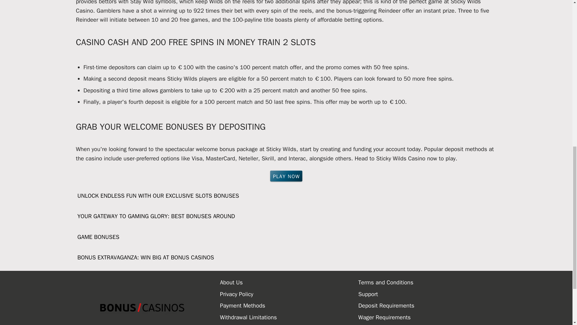 The image size is (577, 325). What do you see at coordinates (427, 317) in the screenshot?
I see `Wager Requirements` at bounding box center [427, 317].